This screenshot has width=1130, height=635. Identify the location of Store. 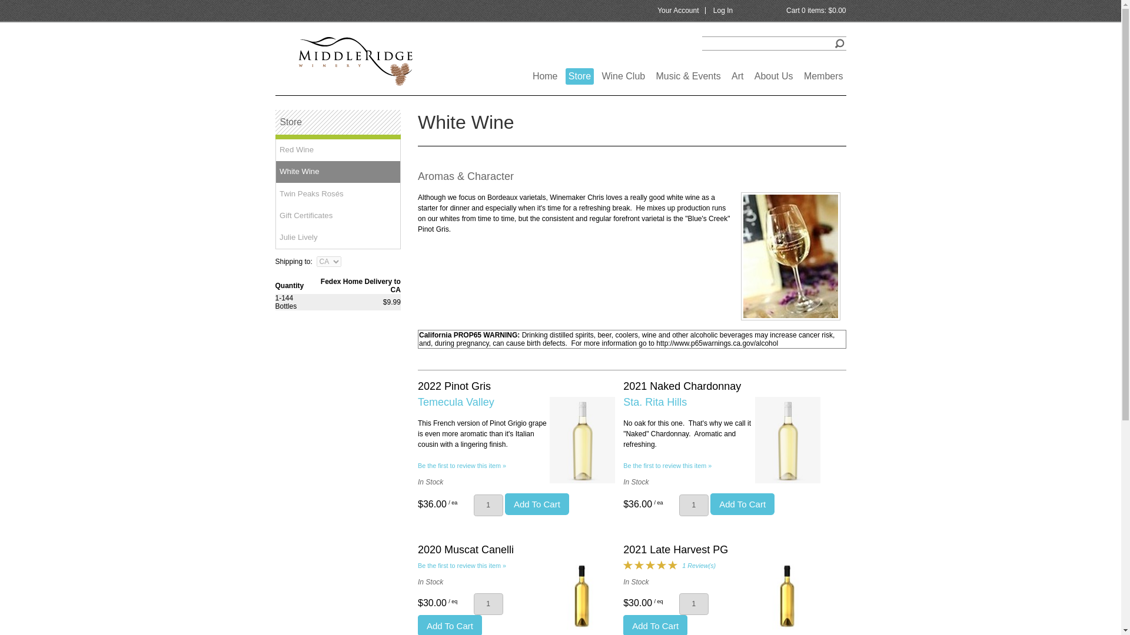
(580, 76).